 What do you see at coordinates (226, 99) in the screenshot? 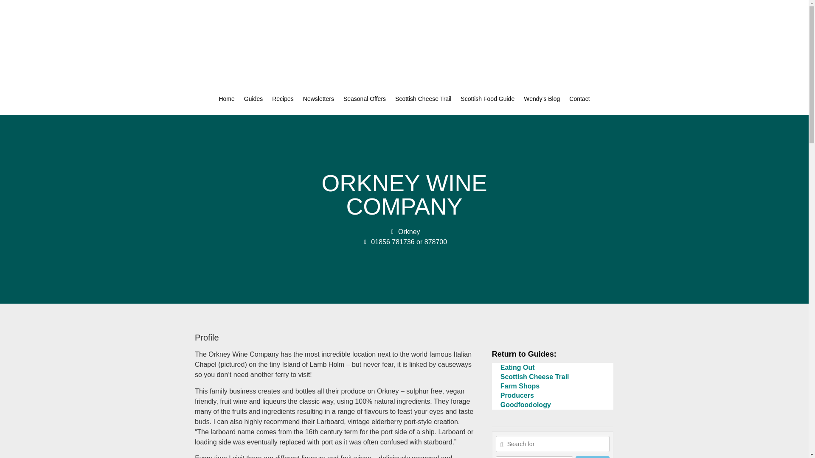
I see `Home` at bounding box center [226, 99].